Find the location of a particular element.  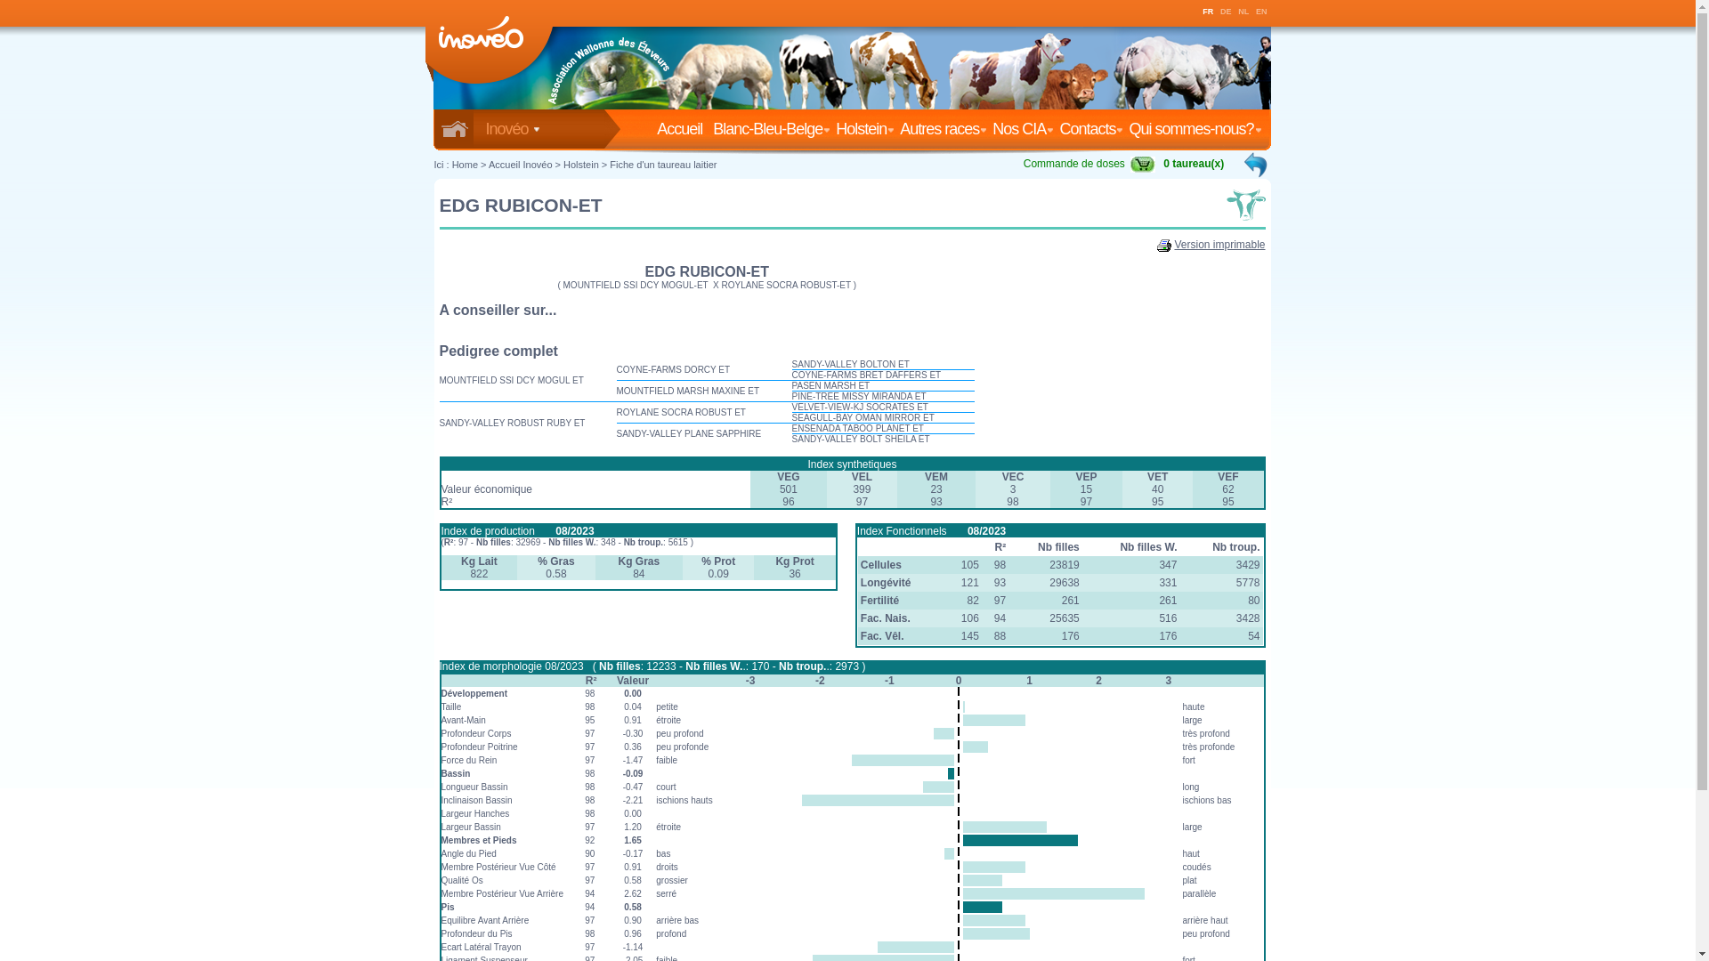

Accueil   is located at coordinates (684, 129).